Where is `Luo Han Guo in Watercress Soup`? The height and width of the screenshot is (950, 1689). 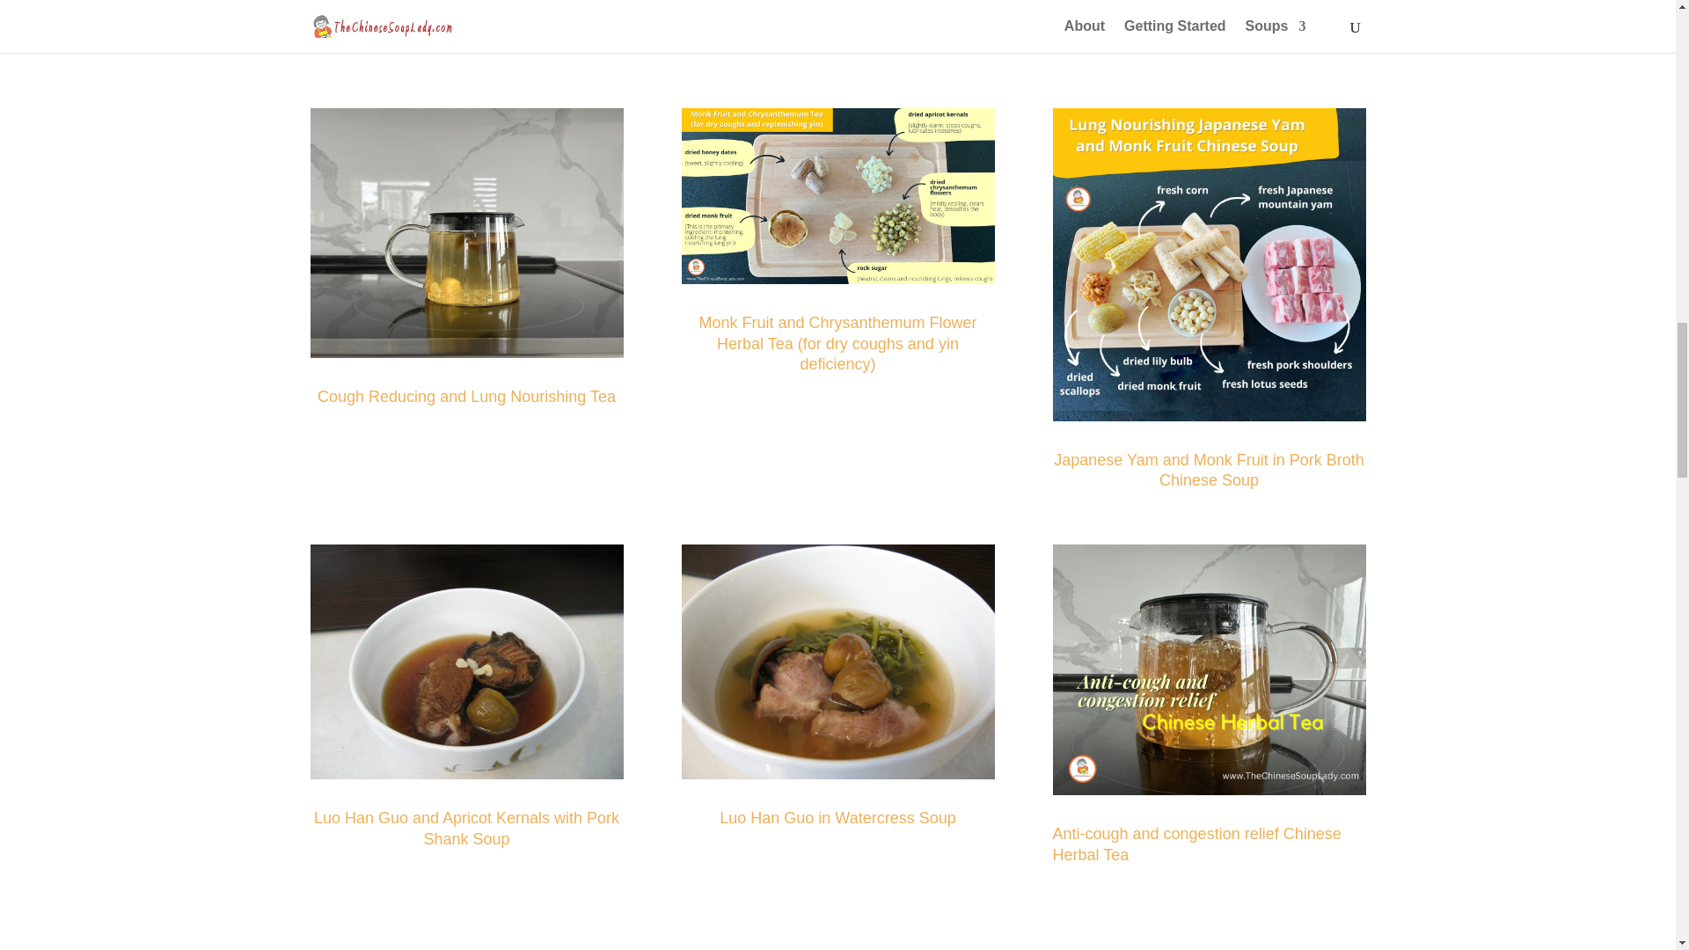
Luo Han Guo in Watercress Soup is located at coordinates (837, 818).